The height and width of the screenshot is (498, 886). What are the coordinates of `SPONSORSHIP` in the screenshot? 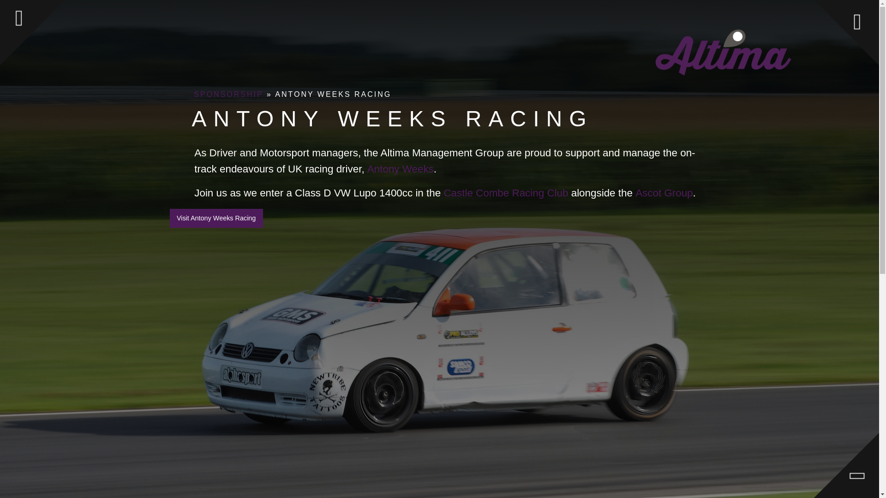 It's located at (228, 94).